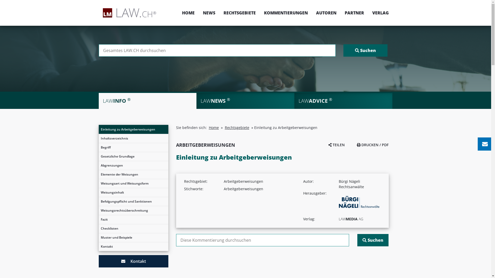  Describe the element at coordinates (133, 129) in the screenshot. I see `Einleitung zu Arbeitgeberweisungen` at that location.